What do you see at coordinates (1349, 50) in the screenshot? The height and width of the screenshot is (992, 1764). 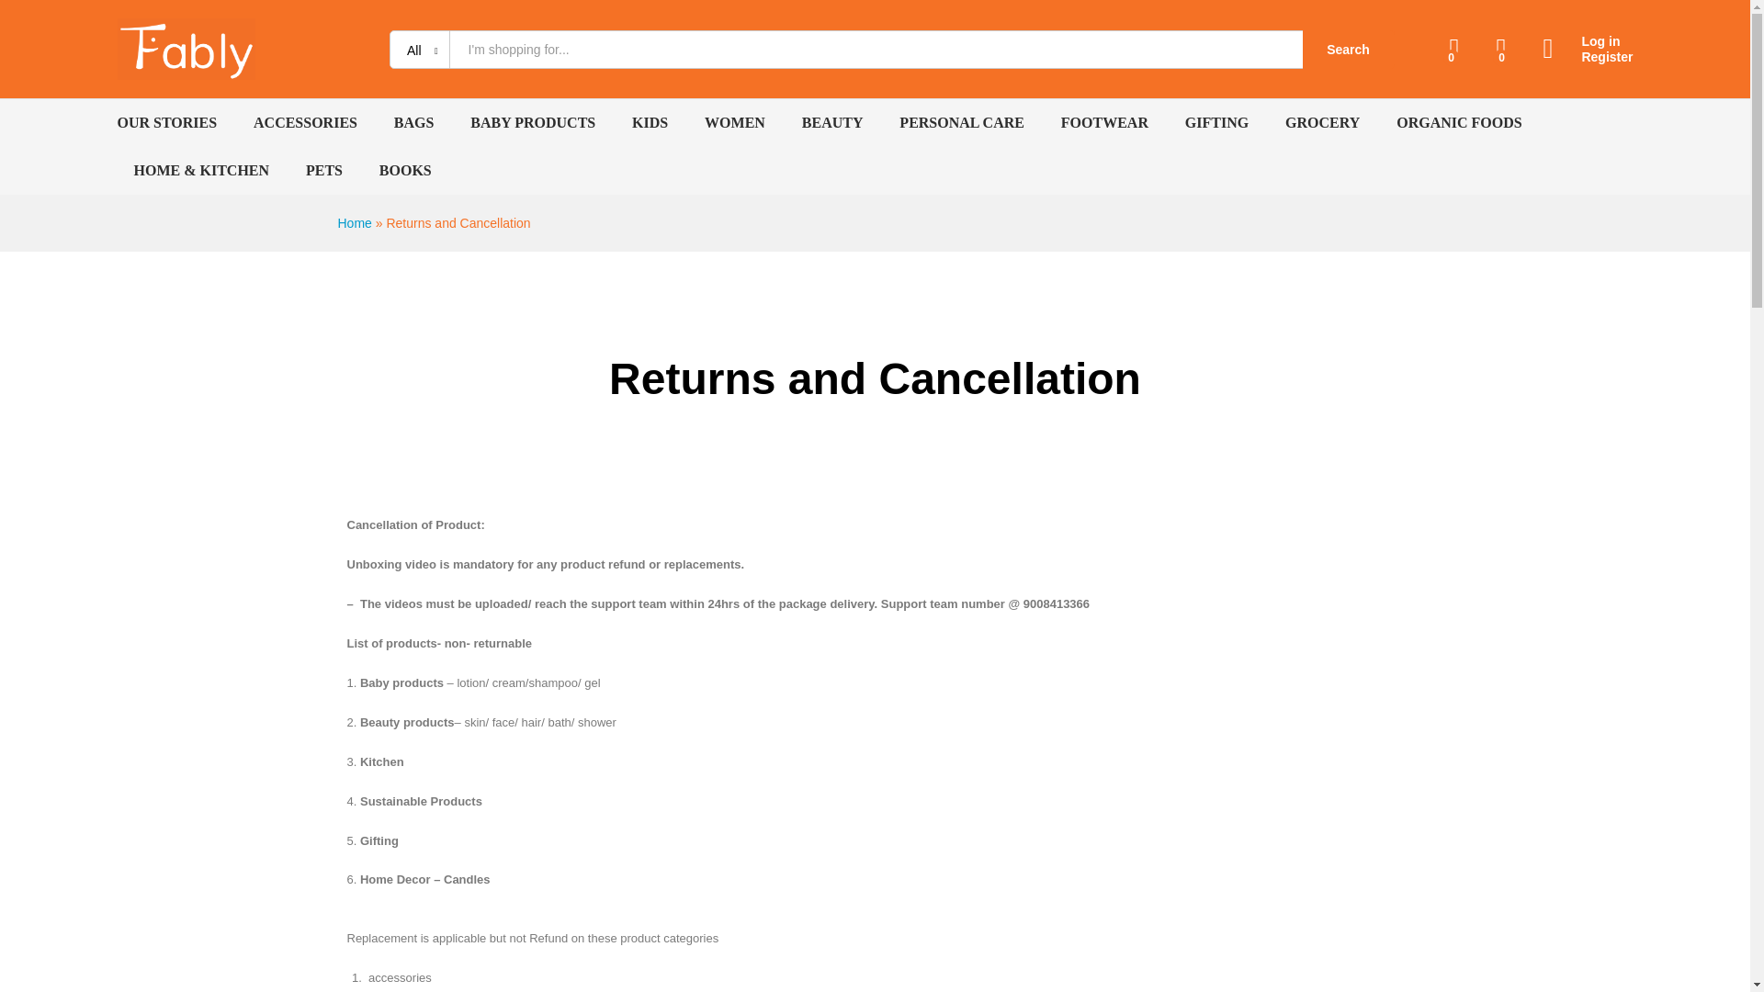 I see `Search` at bounding box center [1349, 50].